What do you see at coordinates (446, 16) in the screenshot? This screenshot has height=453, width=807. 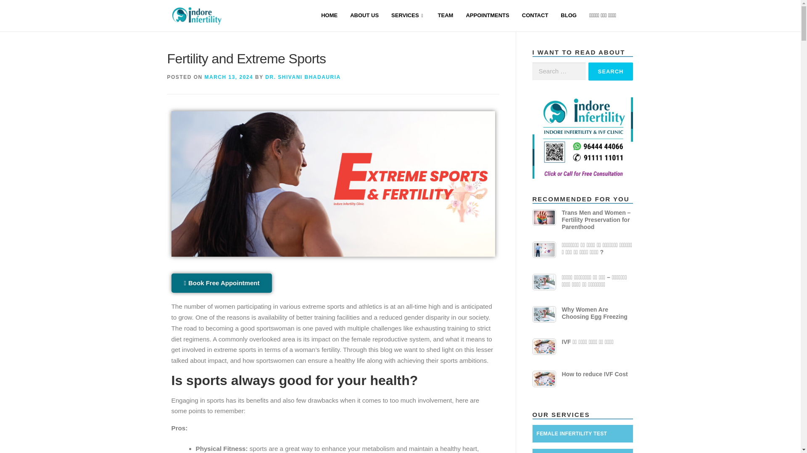 I see `TEAM` at bounding box center [446, 16].